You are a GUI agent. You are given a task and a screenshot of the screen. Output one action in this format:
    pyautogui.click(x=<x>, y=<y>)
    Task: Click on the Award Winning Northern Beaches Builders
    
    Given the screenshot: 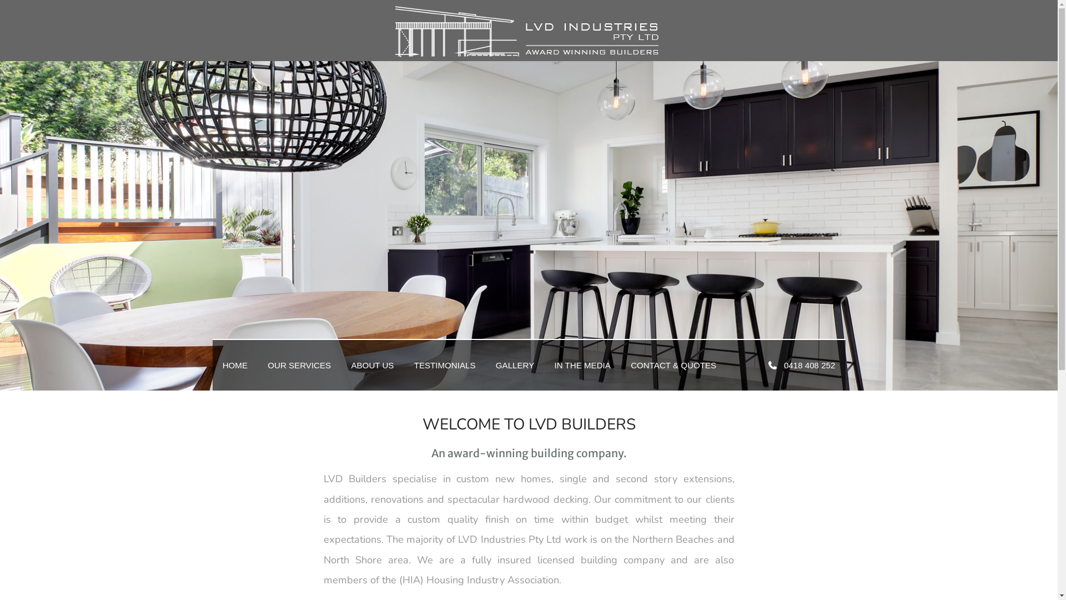 What is the action you would take?
    pyautogui.click(x=529, y=54)
    